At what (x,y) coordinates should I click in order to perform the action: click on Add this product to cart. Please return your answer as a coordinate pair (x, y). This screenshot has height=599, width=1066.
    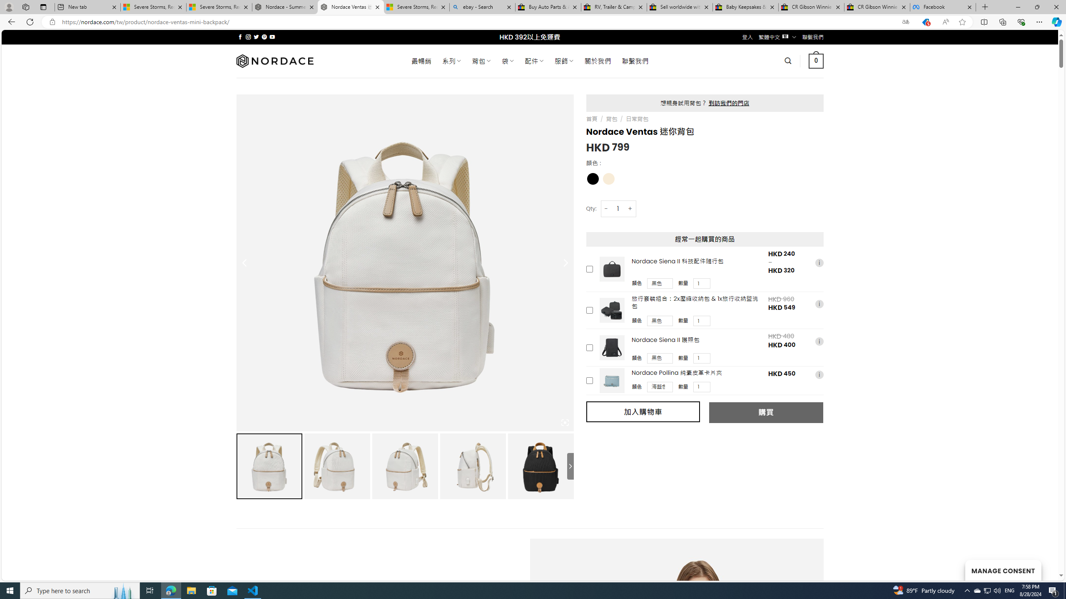
    Looking at the image, I should click on (590, 381).